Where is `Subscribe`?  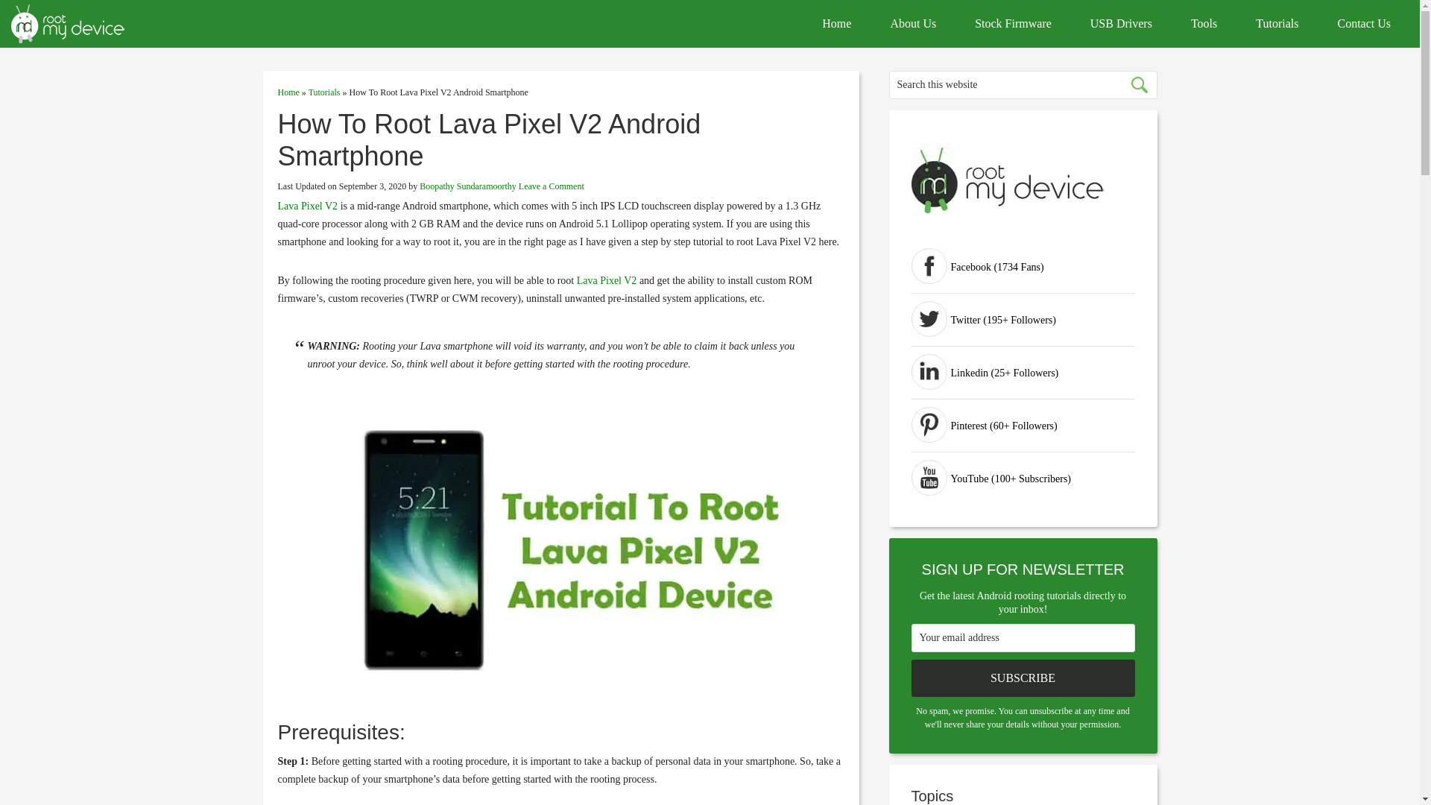
Subscribe is located at coordinates (1023, 678).